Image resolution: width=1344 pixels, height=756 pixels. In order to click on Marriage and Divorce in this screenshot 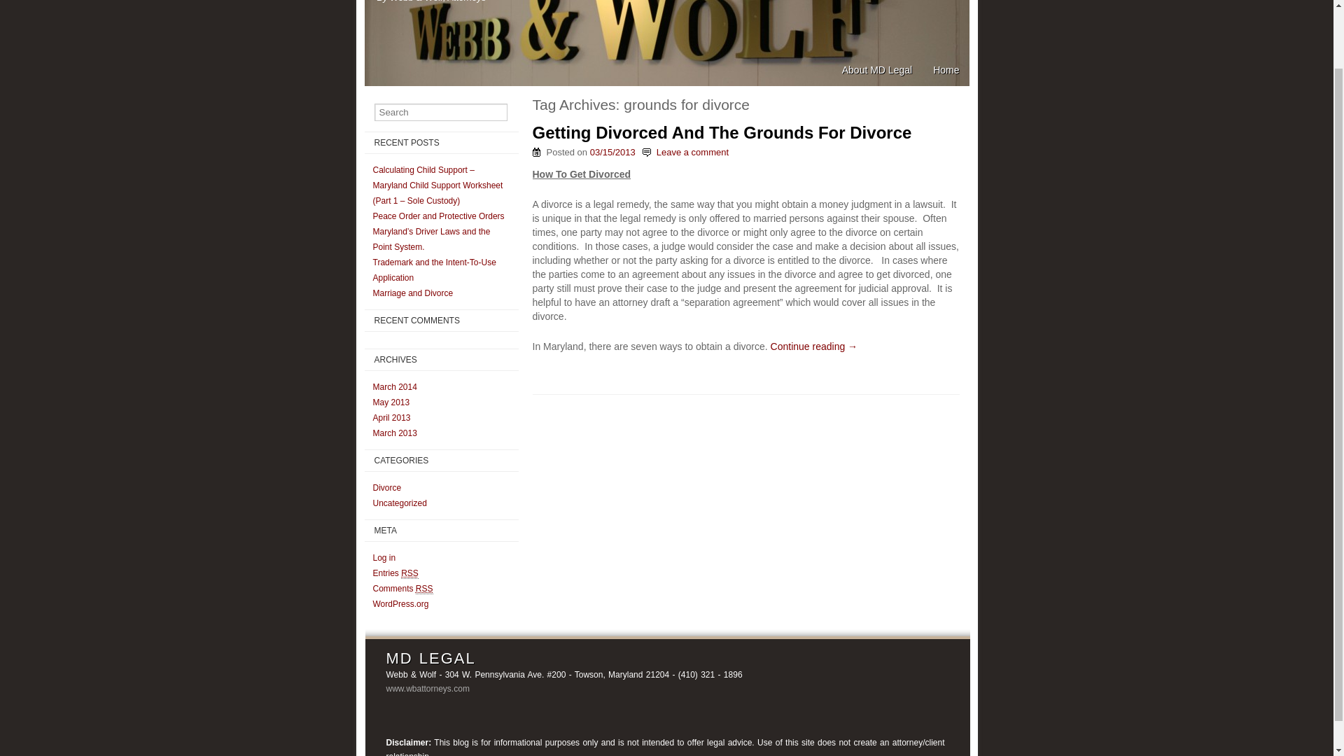, I will do `click(412, 293)`.